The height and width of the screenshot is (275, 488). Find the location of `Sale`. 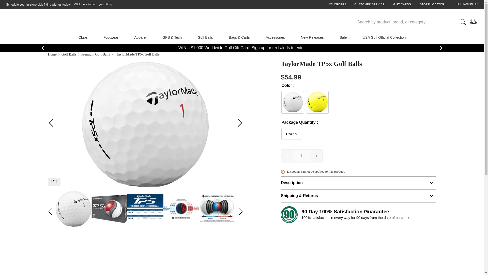

Sale is located at coordinates (343, 37).